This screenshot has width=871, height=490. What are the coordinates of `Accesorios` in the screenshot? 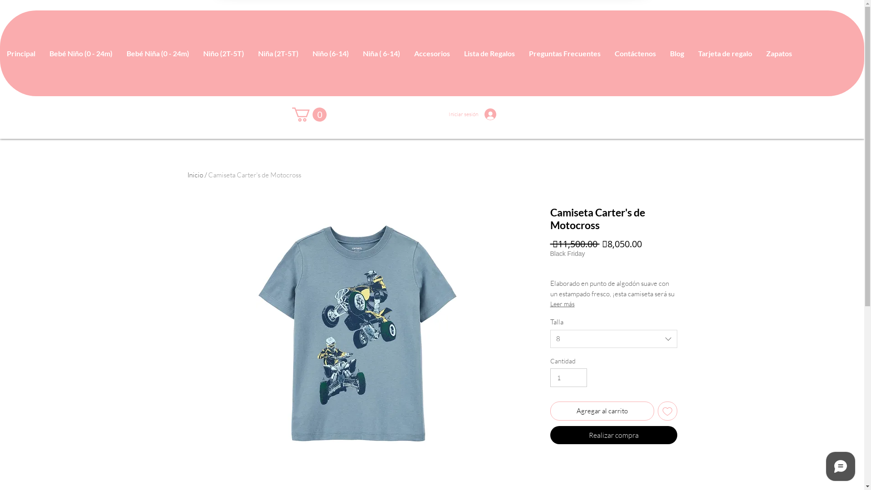 It's located at (432, 54).